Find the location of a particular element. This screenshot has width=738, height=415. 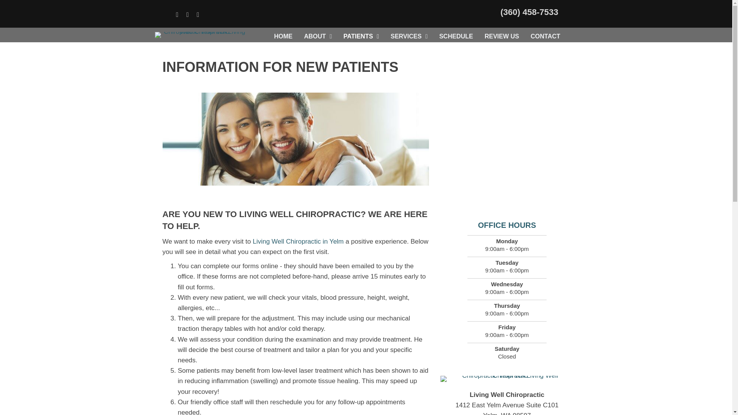

HOME is located at coordinates (283, 36).